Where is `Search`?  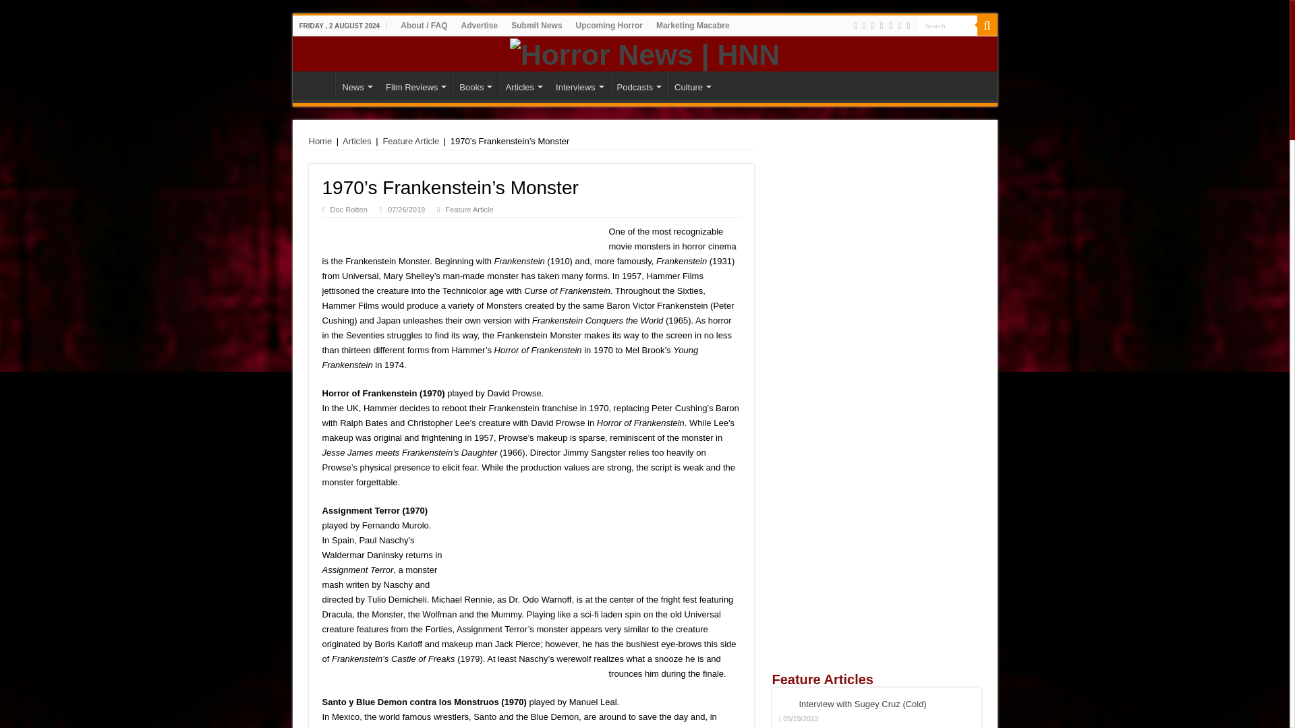 Search is located at coordinates (946, 24).